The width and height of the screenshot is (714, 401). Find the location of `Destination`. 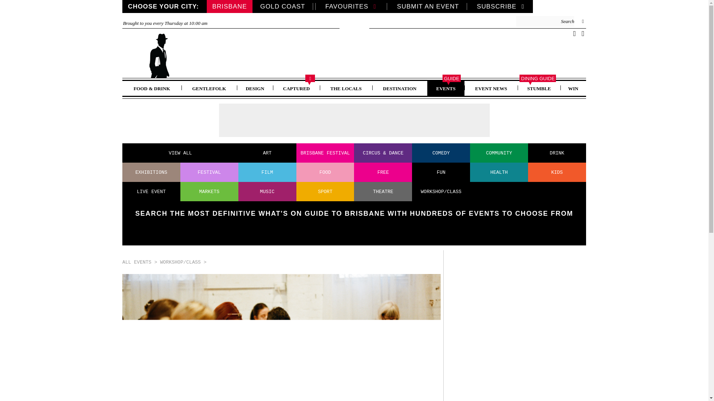

Destination is located at coordinates (399, 88).